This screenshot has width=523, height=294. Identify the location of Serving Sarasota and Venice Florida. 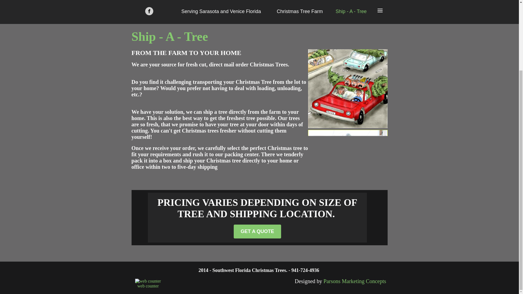
(221, 11).